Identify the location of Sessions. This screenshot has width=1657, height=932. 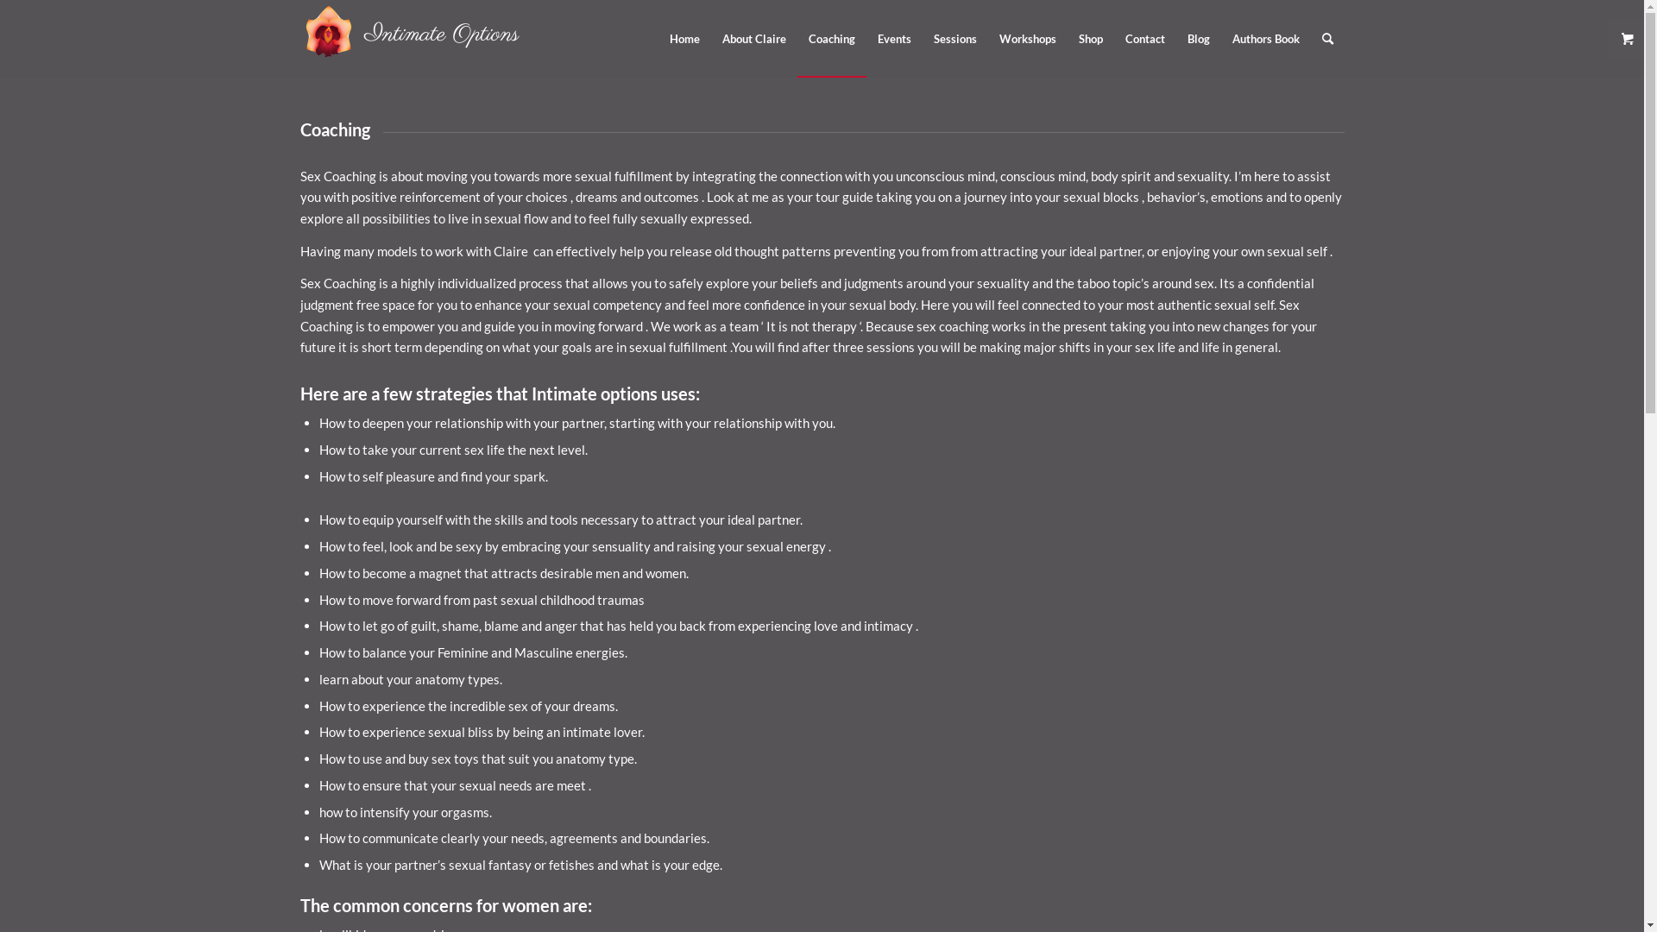
(955, 39).